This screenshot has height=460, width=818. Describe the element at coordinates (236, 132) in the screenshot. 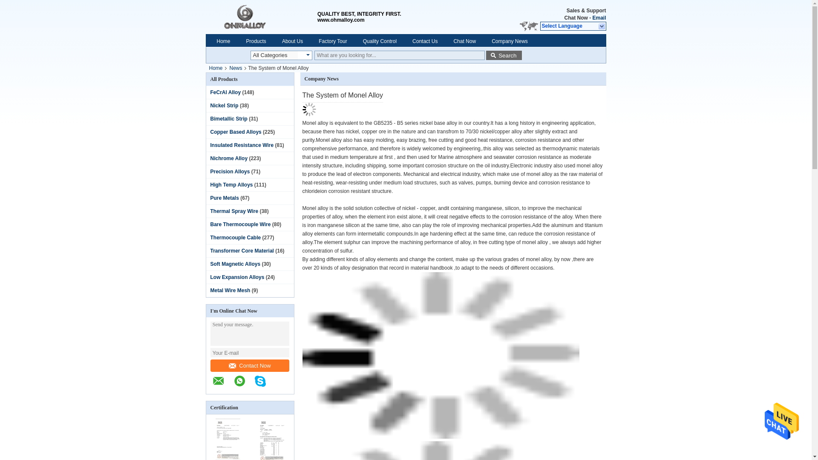

I see `Copper Based Alloys` at that location.